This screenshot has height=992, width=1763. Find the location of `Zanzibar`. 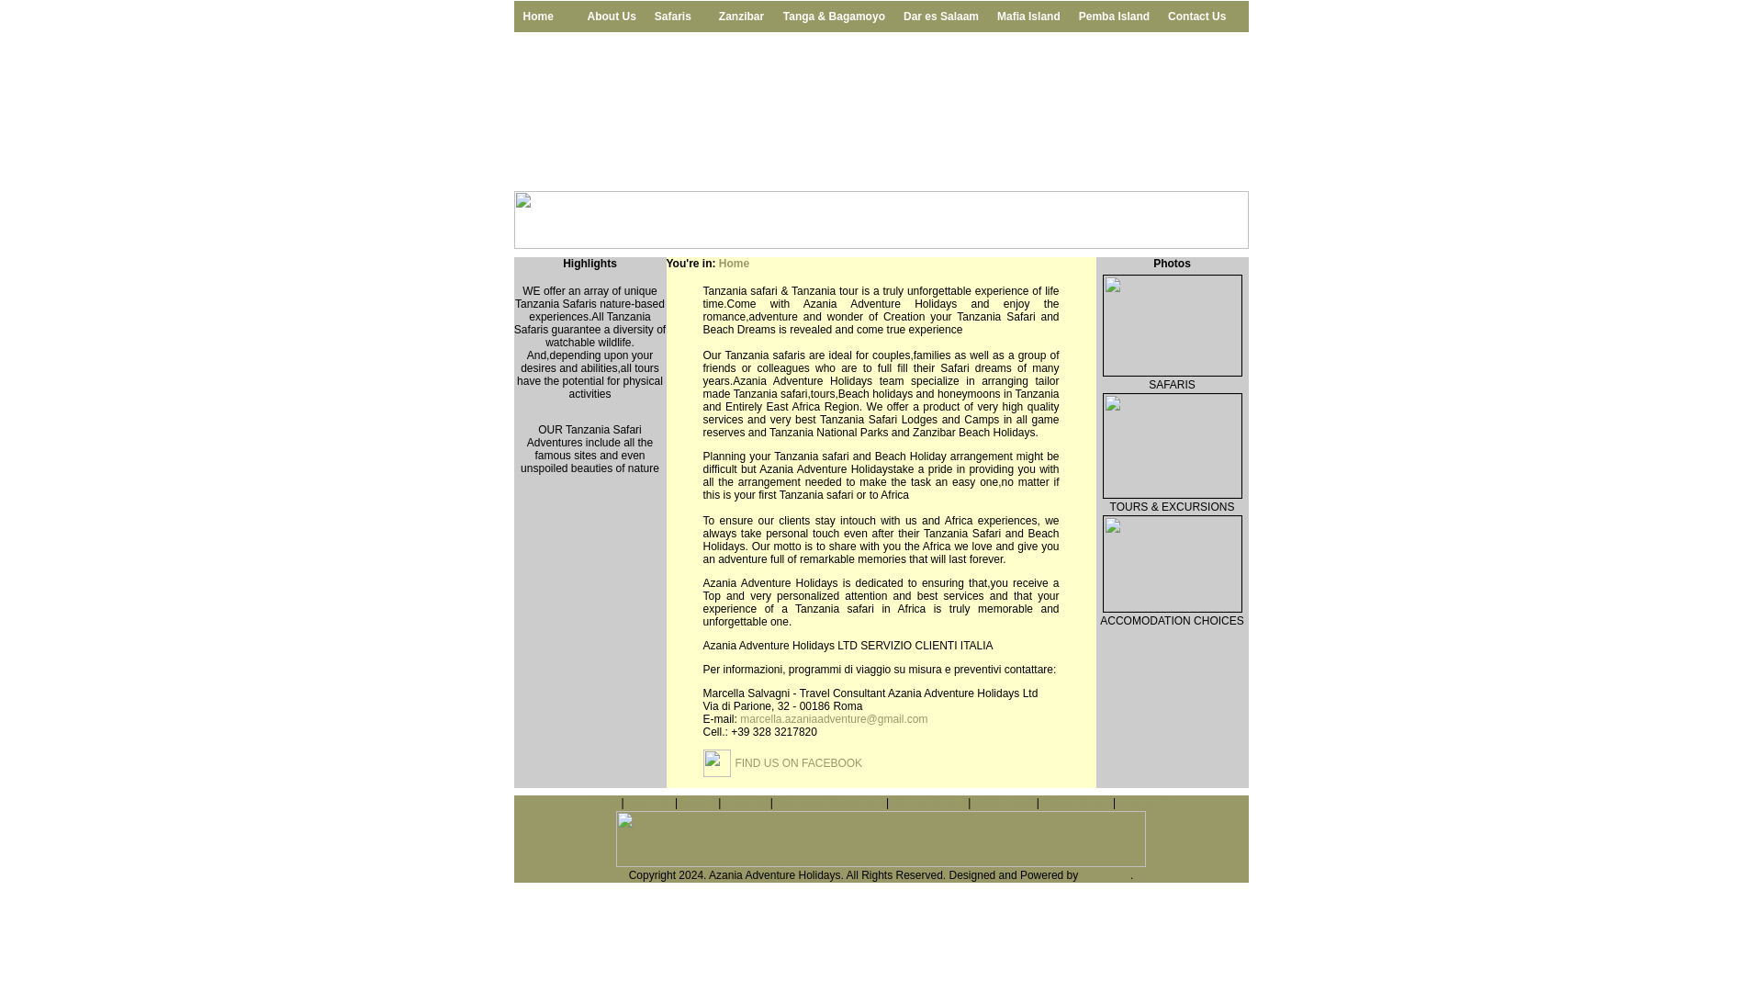

Zanzibar is located at coordinates (742, 17).